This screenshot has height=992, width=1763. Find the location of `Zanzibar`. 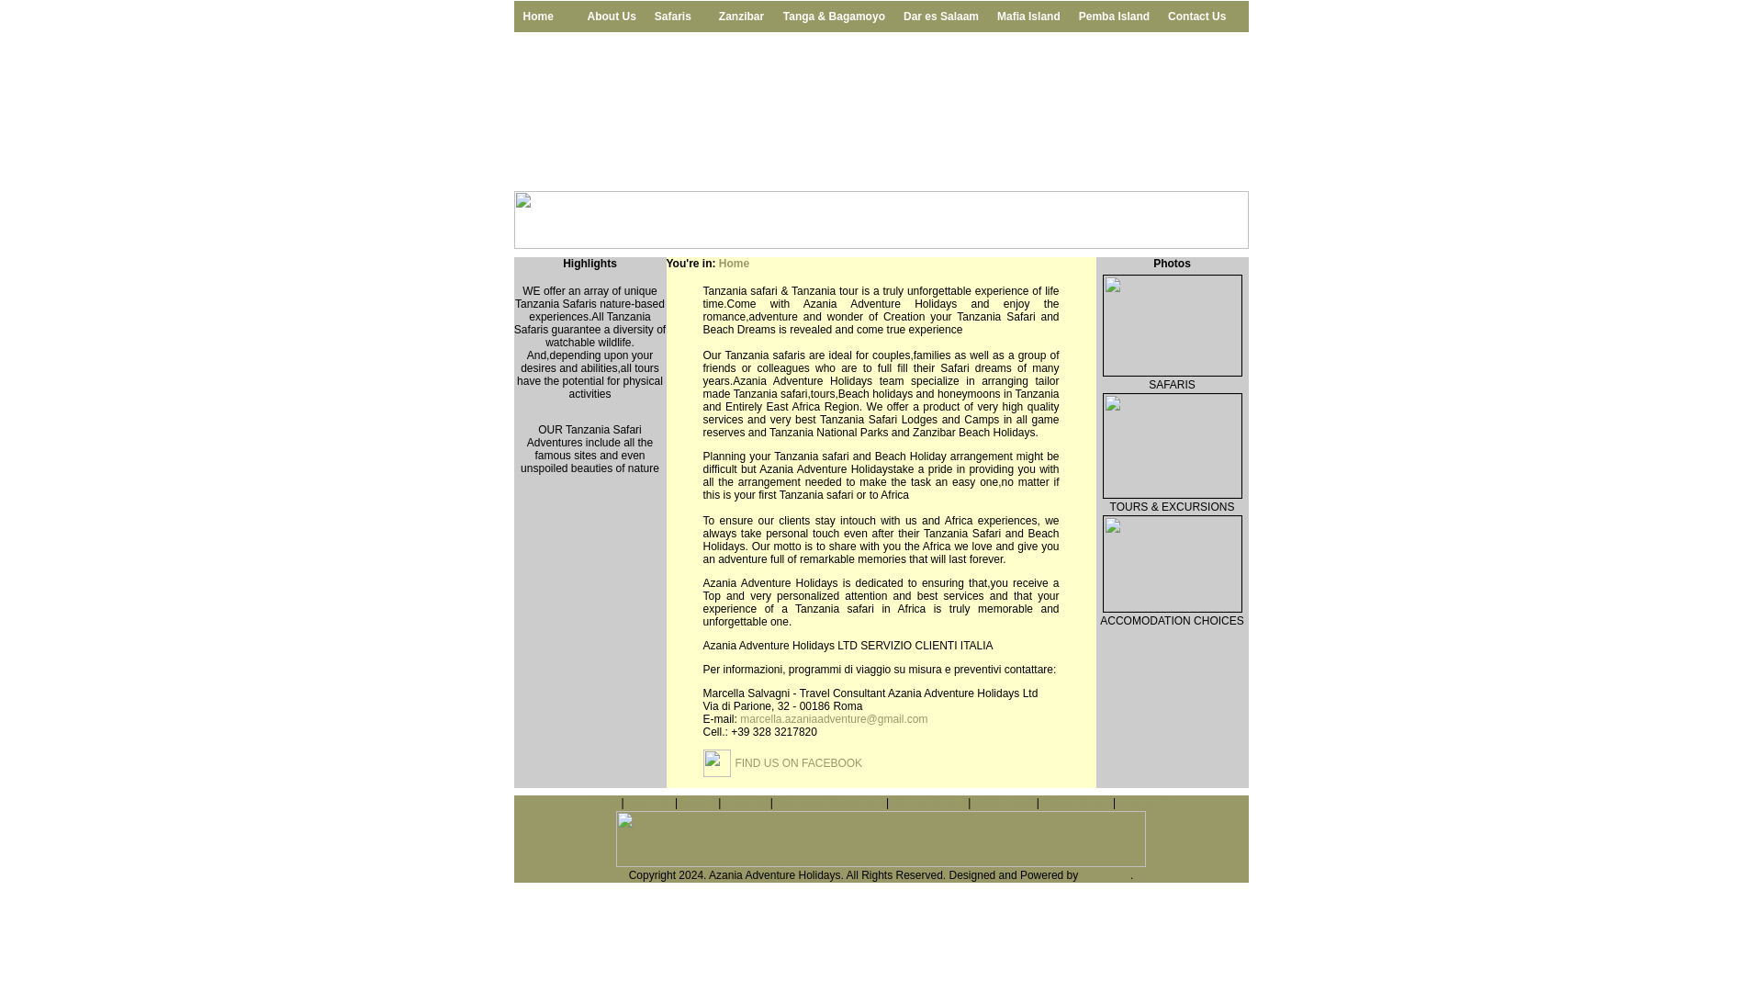

Zanzibar is located at coordinates (742, 17).